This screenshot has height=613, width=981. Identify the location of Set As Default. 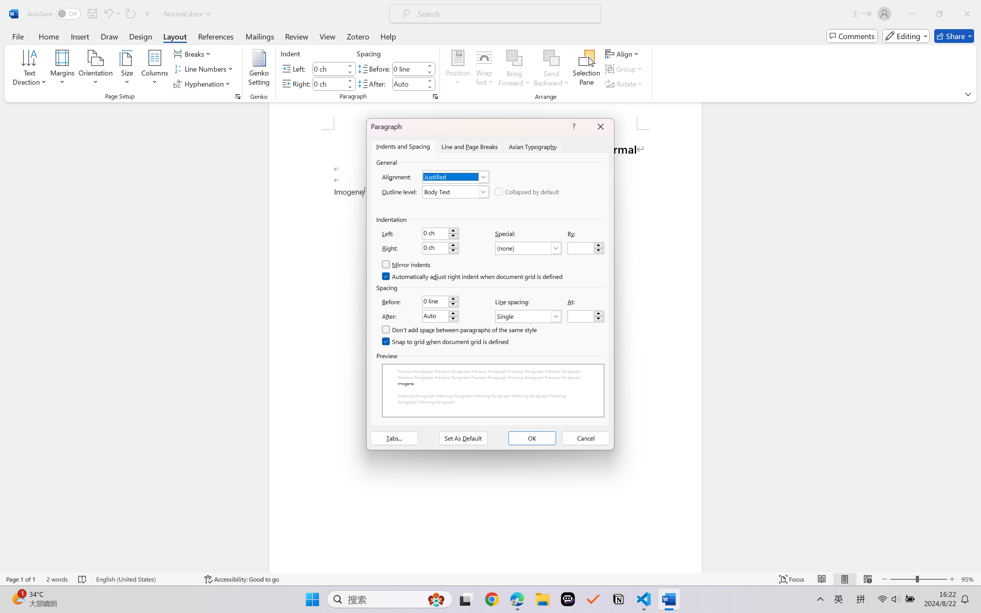
(463, 438).